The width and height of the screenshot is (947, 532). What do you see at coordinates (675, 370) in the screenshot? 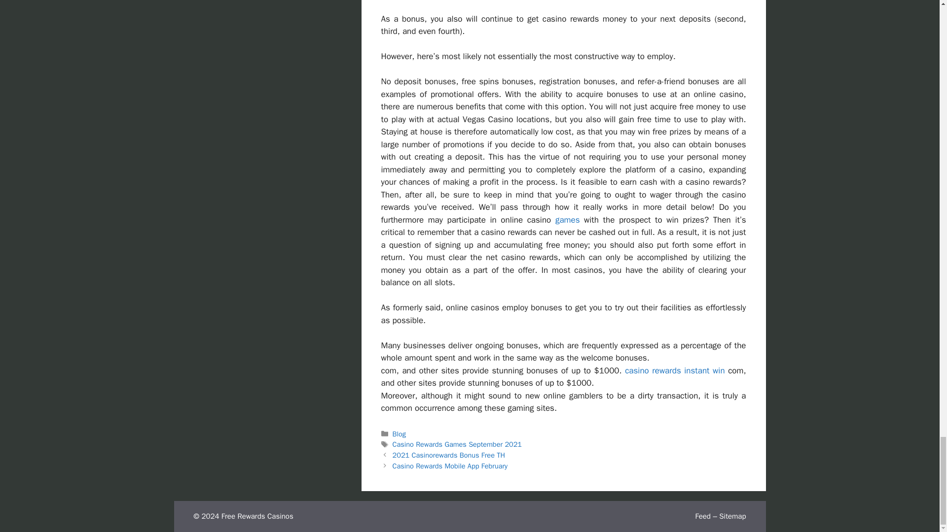
I see `casino rewards instant win` at bounding box center [675, 370].